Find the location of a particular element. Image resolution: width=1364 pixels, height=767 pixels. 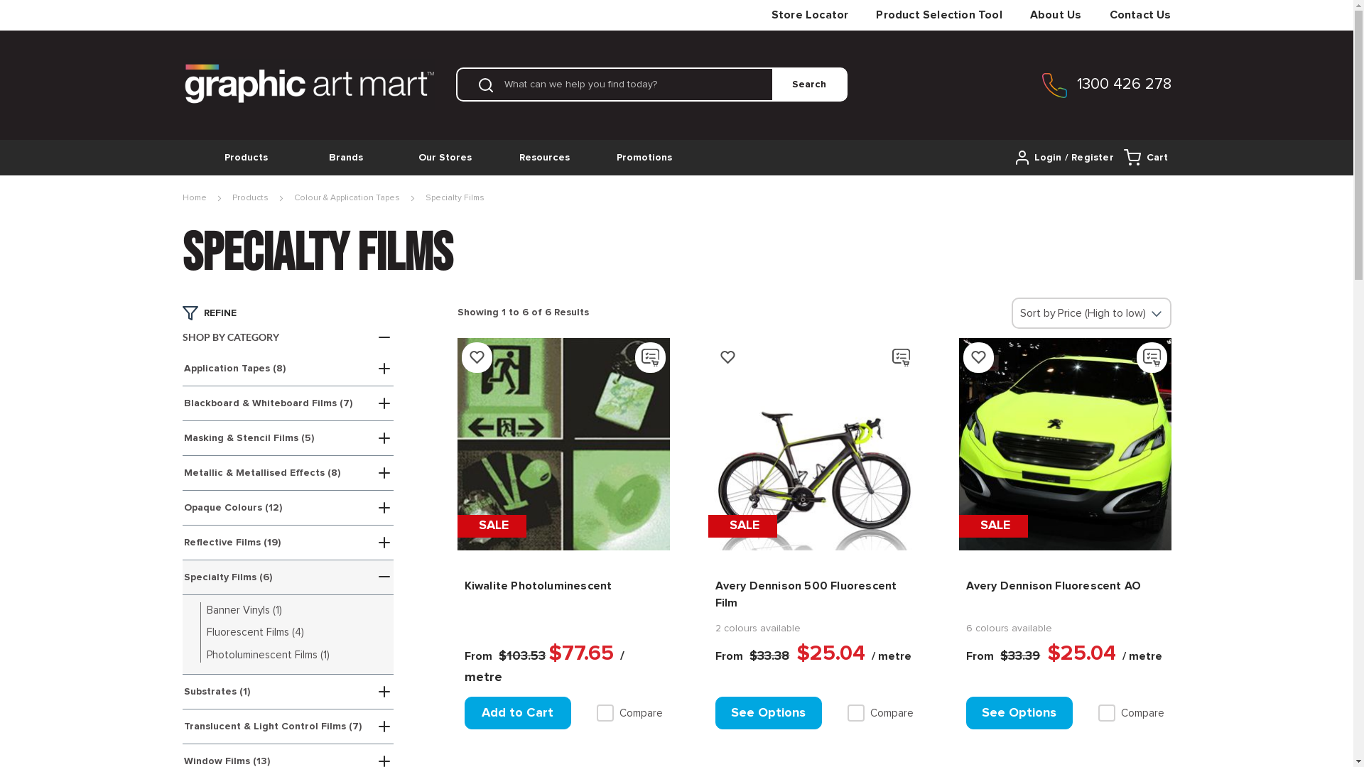

Store Locator is located at coordinates (810, 15).